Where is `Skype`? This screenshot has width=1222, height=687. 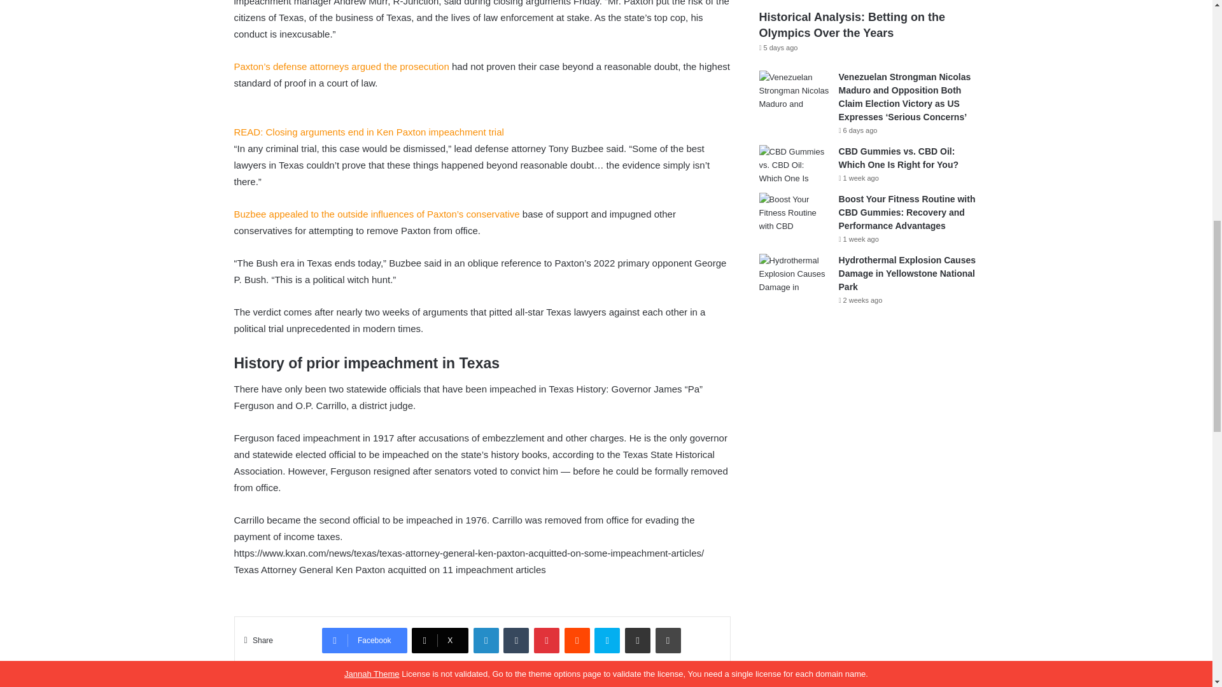
Skype is located at coordinates (607, 641).